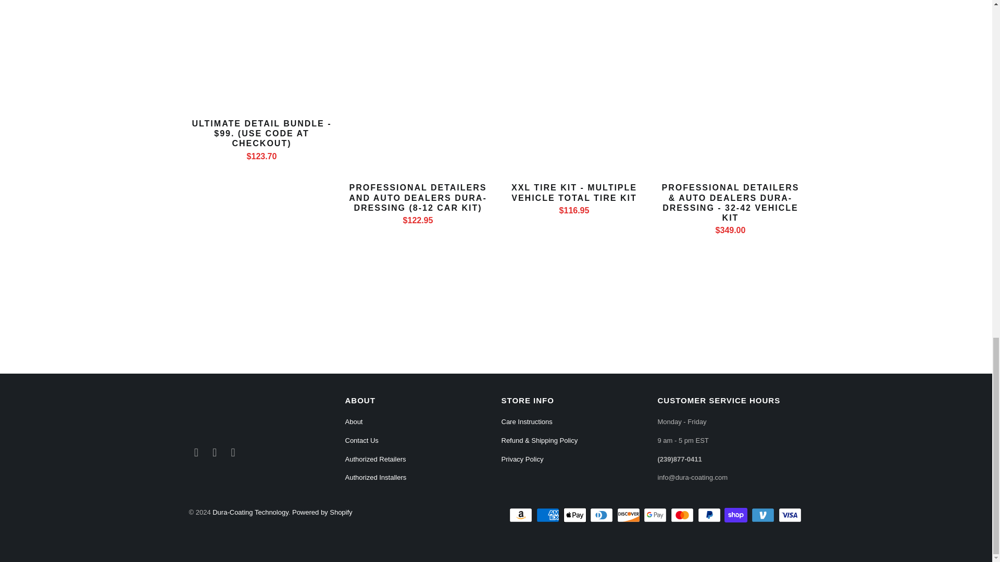 The width and height of the screenshot is (1000, 562). What do you see at coordinates (710, 515) in the screenshot?
I see `PayPal` at bounding box center [710, 515].